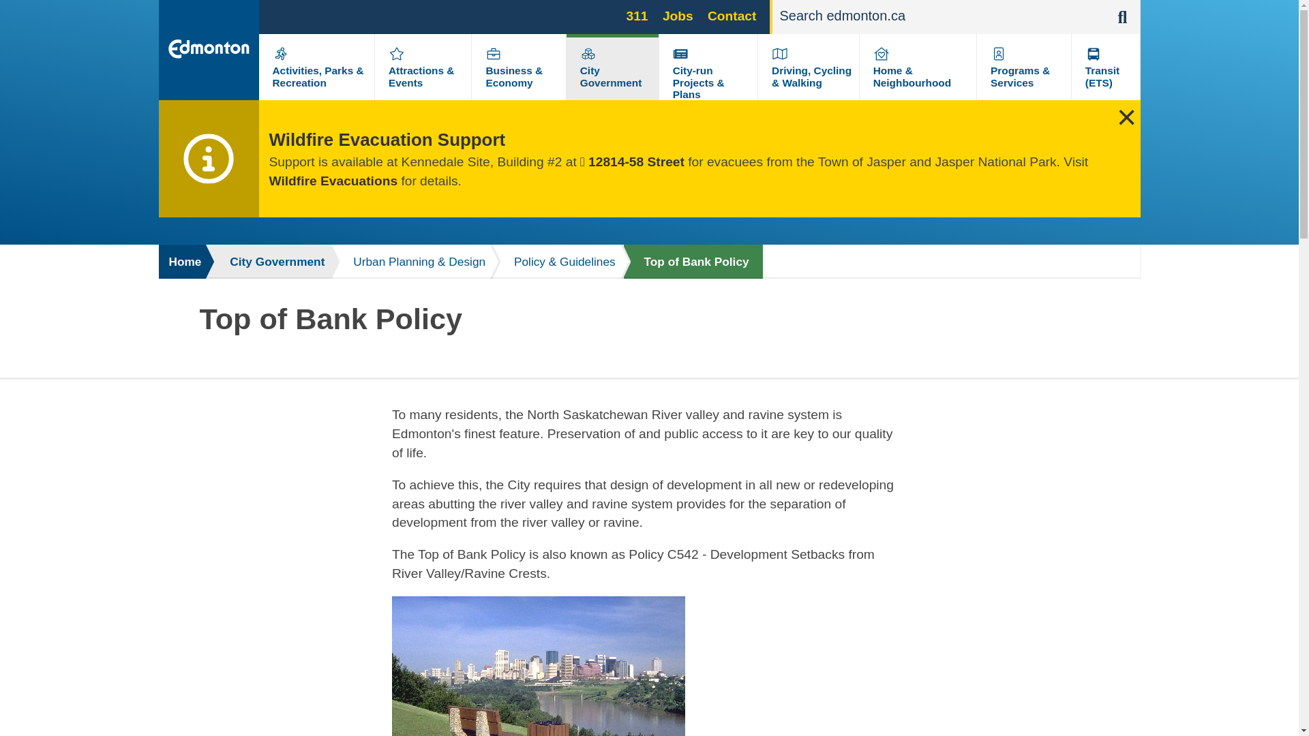 The width and height of the screenshot is (1309, 736). What do you see at coordinates (610, 76) in the screenshot?
I see `City Government` at bounding box center [610, 76].